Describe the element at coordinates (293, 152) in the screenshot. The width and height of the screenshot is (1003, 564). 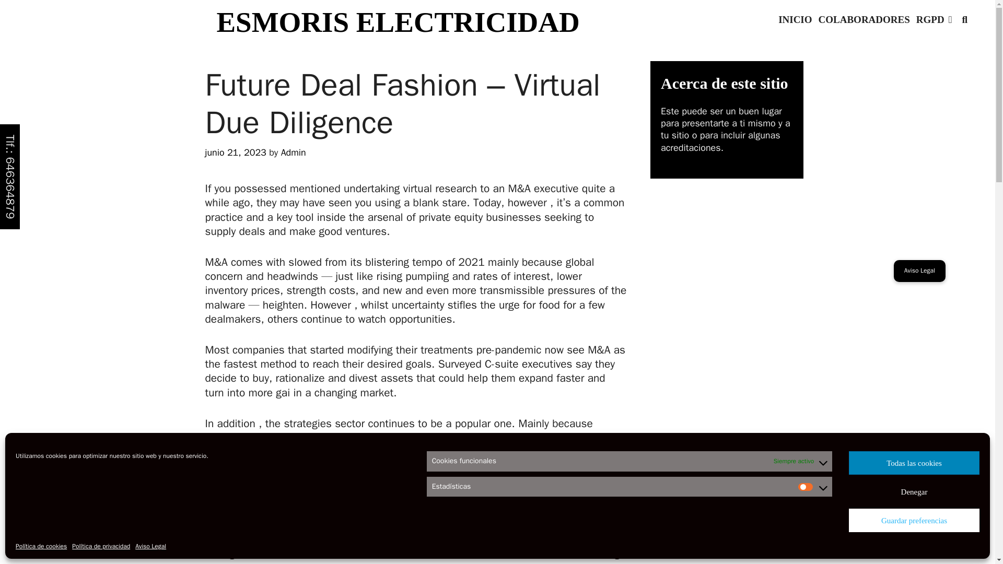
I see `View all posts by Admin` at that location.